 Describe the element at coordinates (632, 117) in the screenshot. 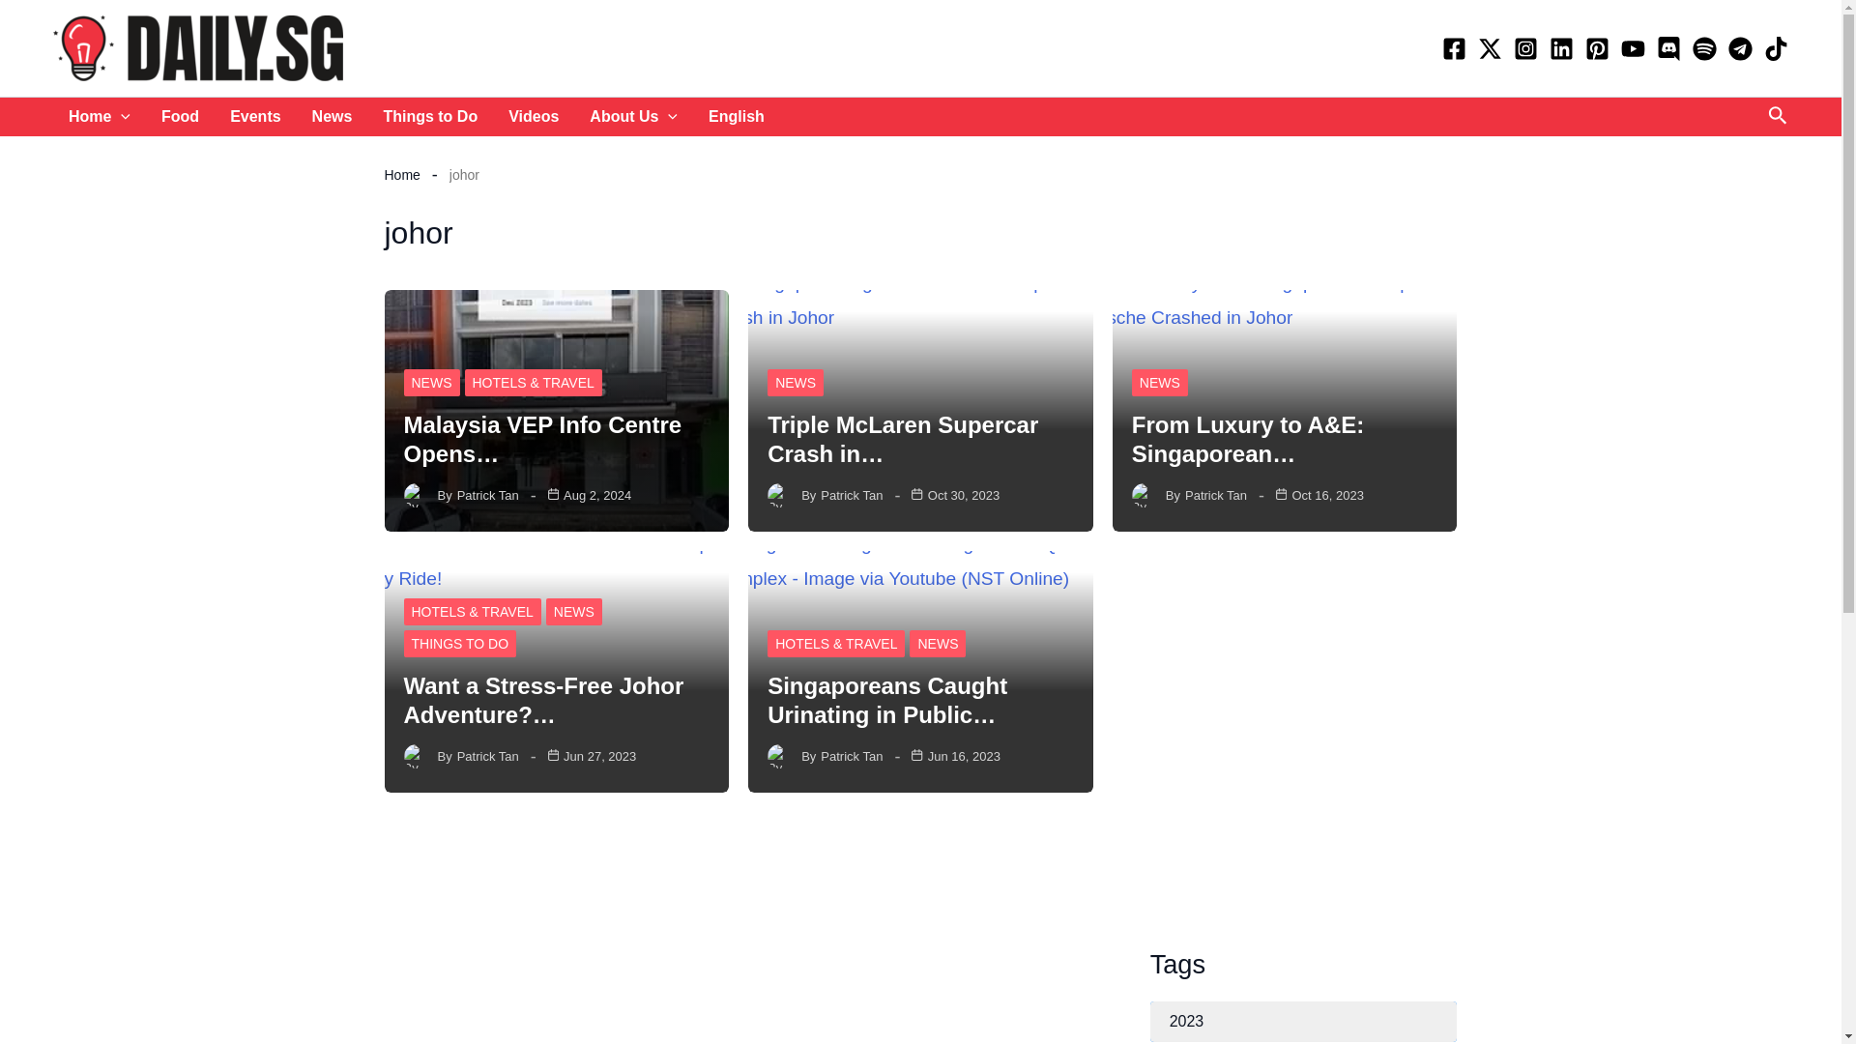

I see `About Us` at that location.